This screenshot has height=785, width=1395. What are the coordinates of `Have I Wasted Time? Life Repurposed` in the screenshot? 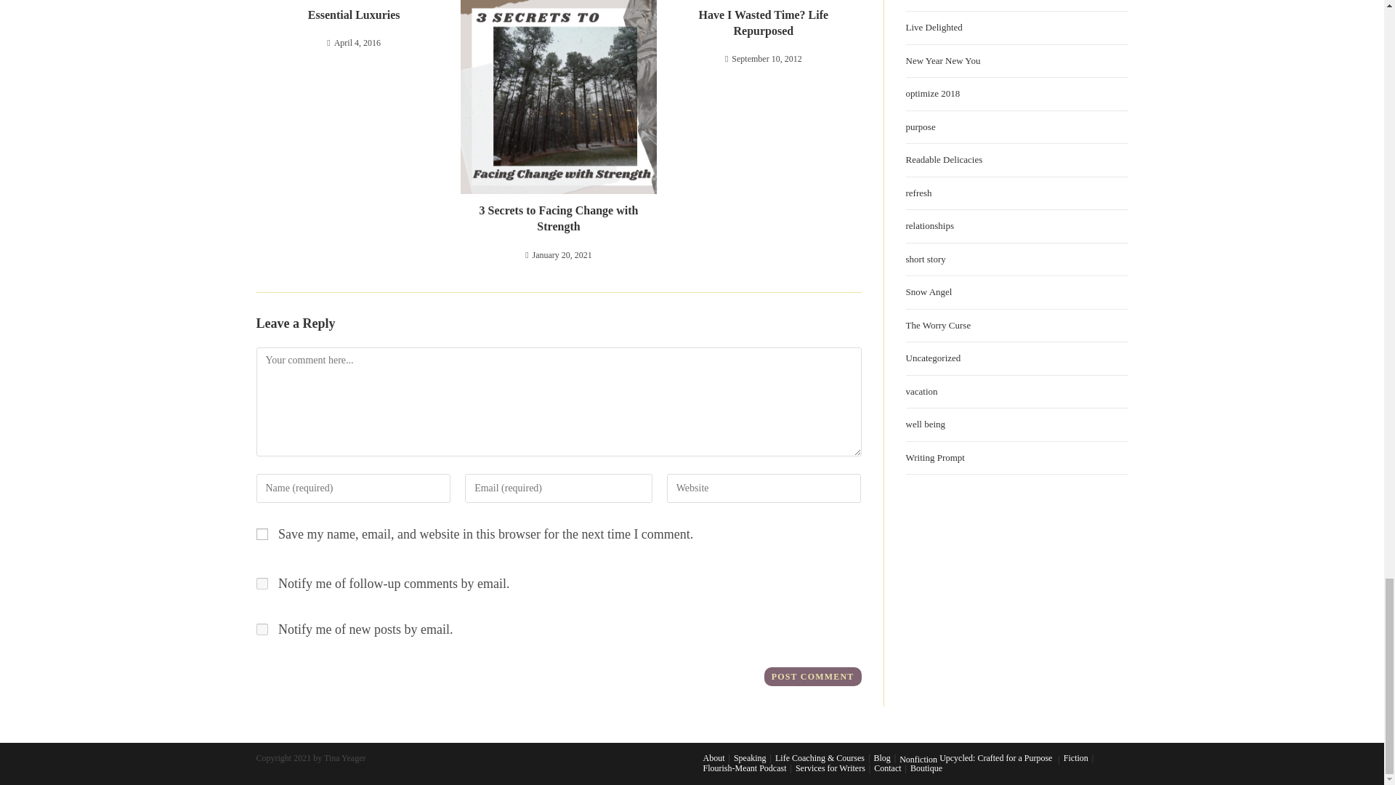 It's located at (763, 23).